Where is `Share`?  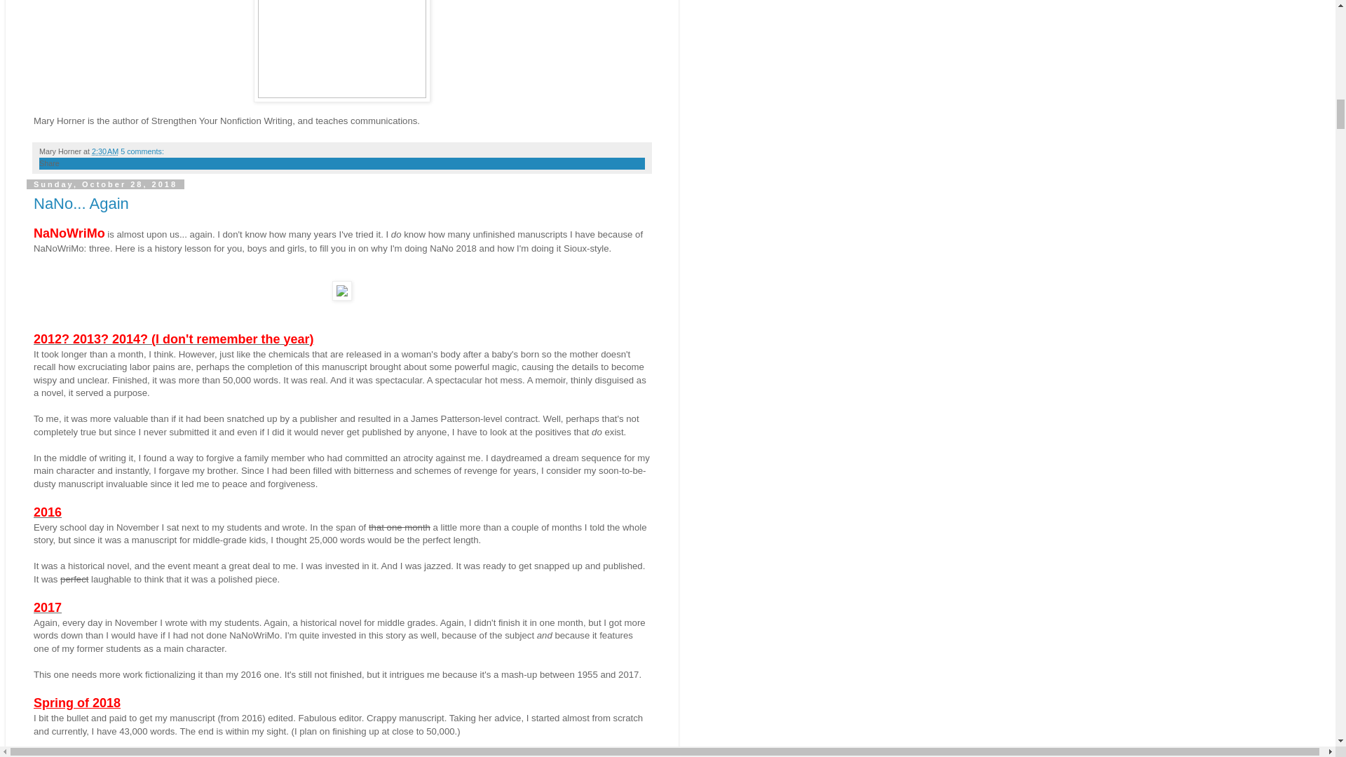
Share is located at coordinates (49, 163).